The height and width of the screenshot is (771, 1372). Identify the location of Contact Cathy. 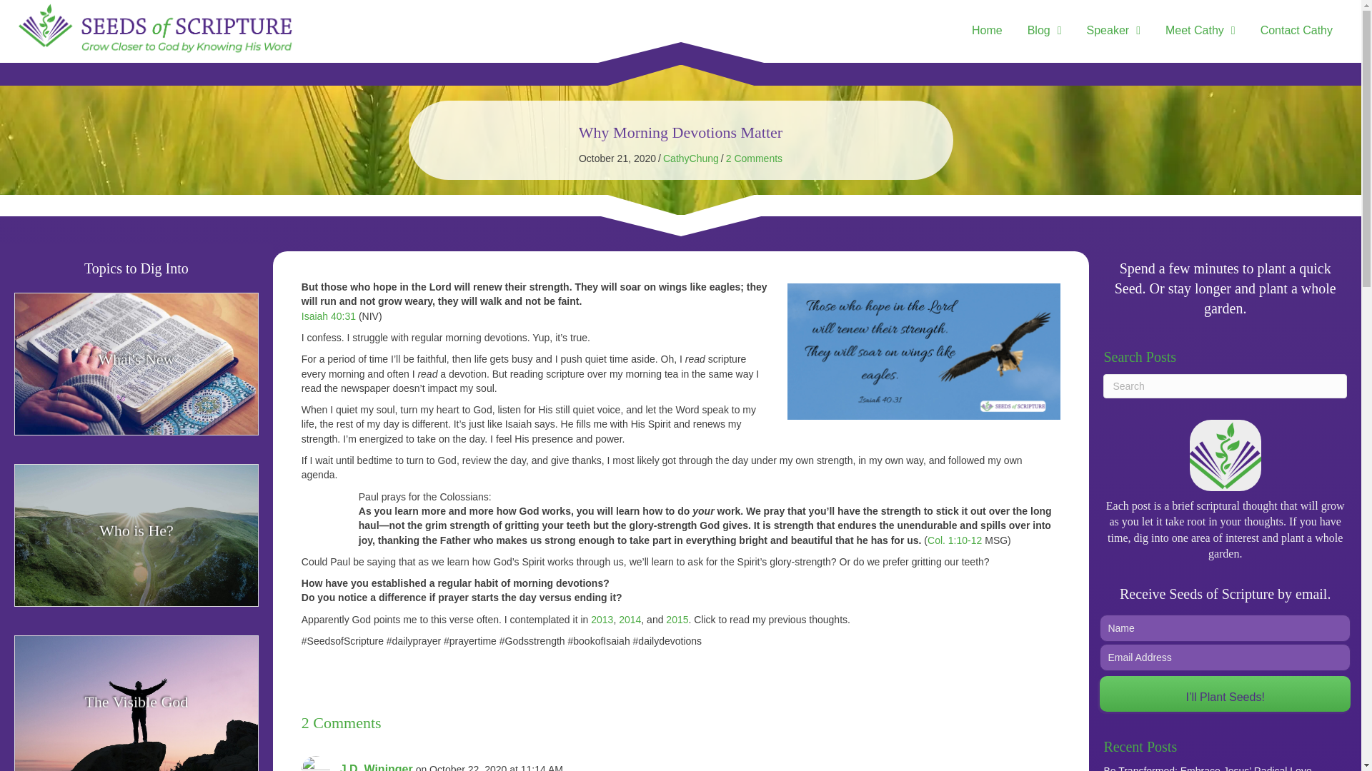
(1298, 30).